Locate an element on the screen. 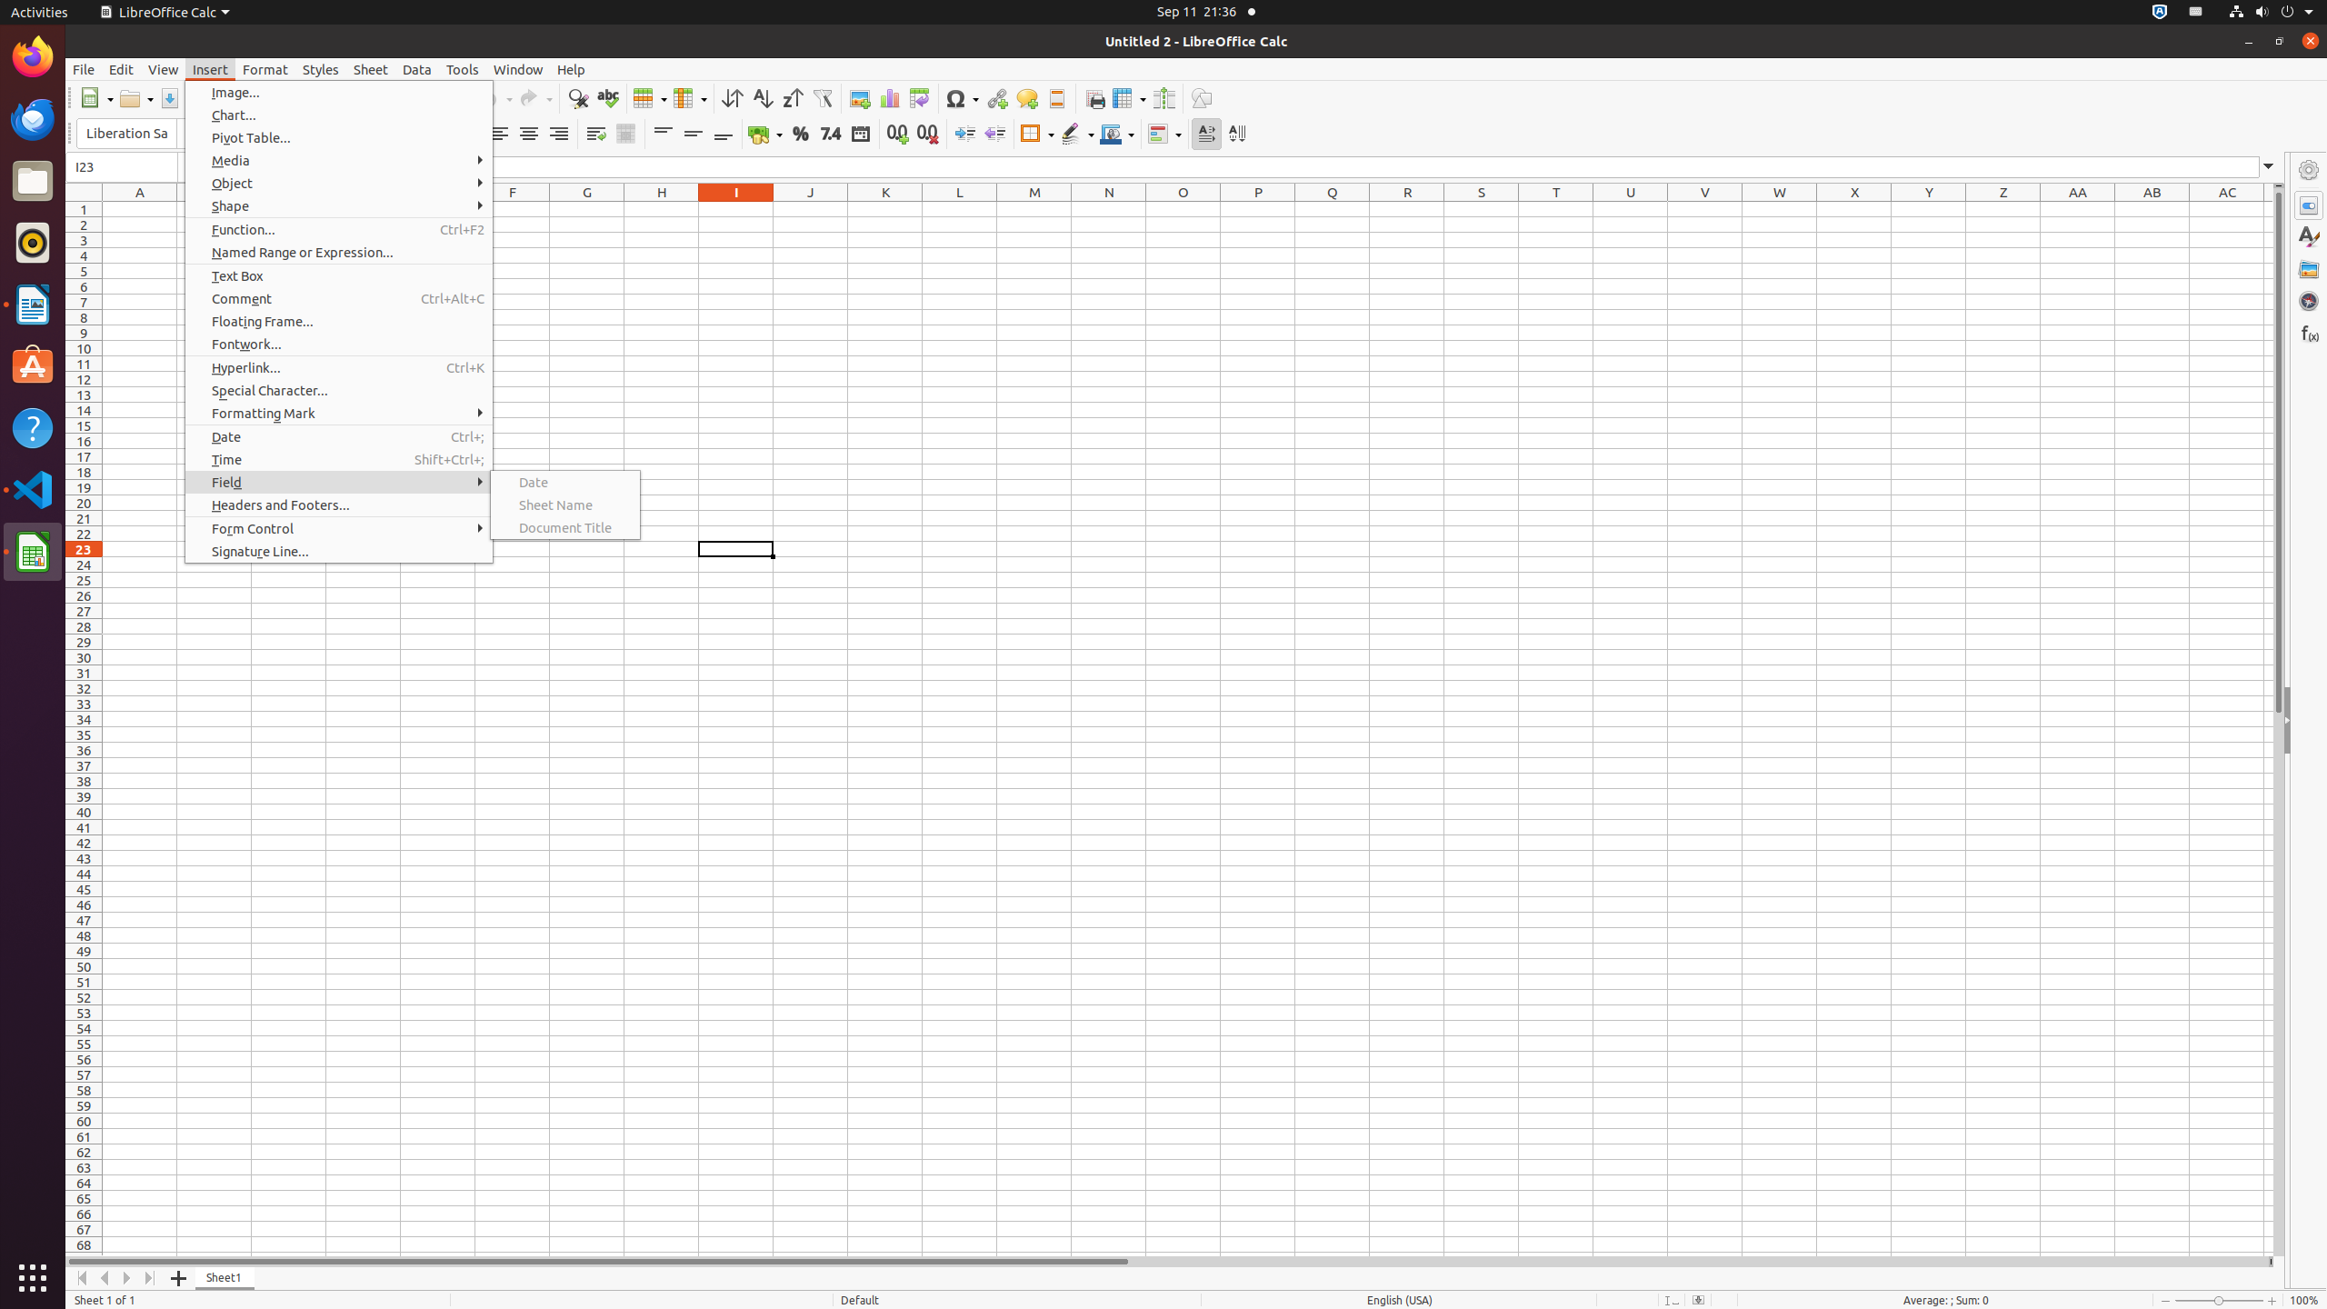  View is located at coordinates (164, 69).